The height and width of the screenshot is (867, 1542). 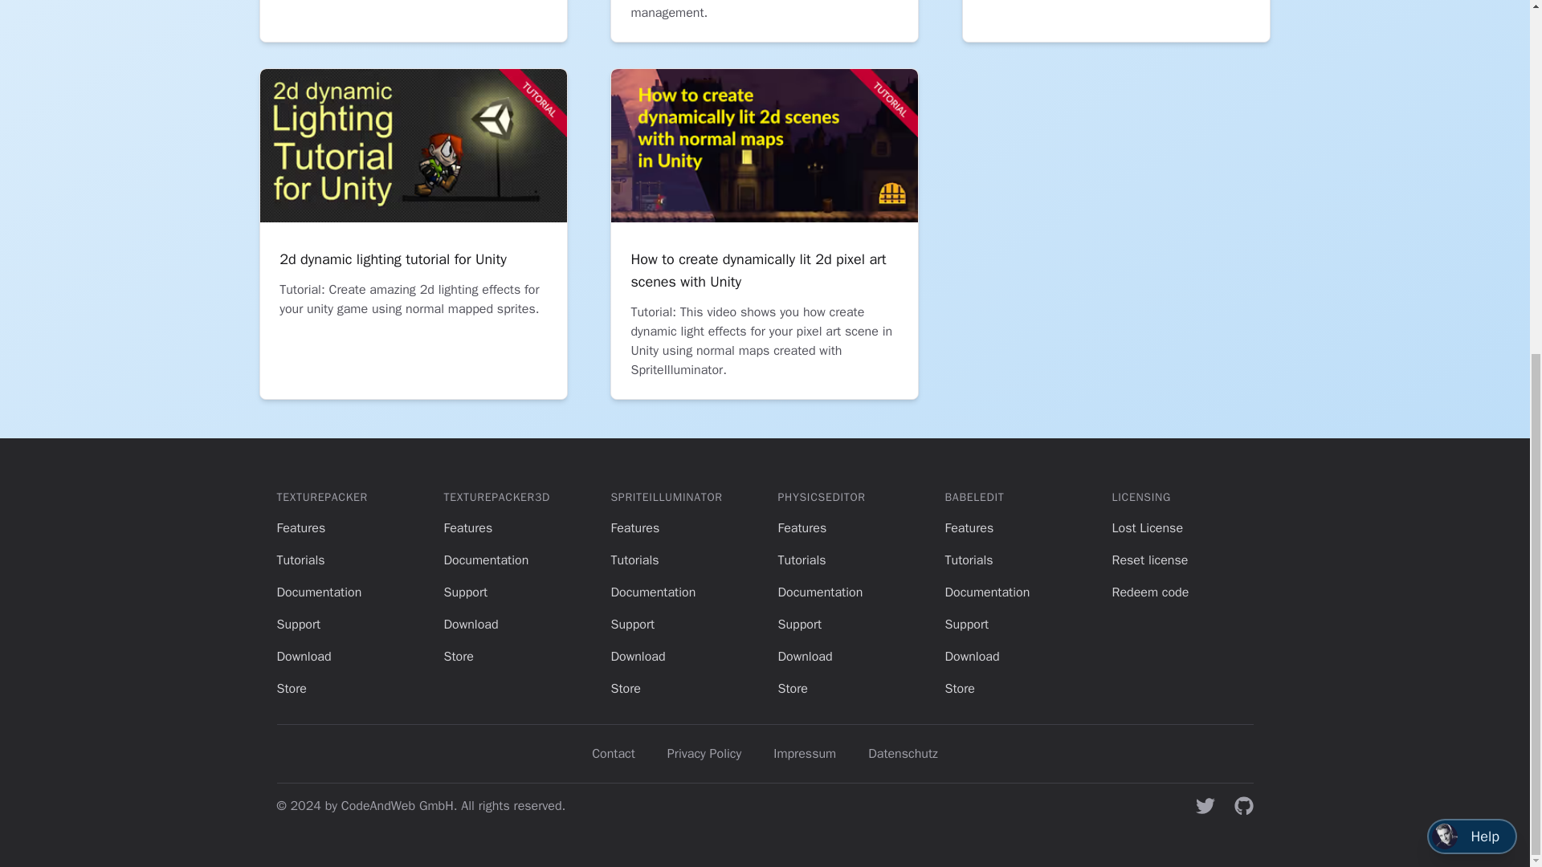 What do you see at coordinates (632, 625) in the screenshot?
I see `Support` at bounding box center [632, 625].